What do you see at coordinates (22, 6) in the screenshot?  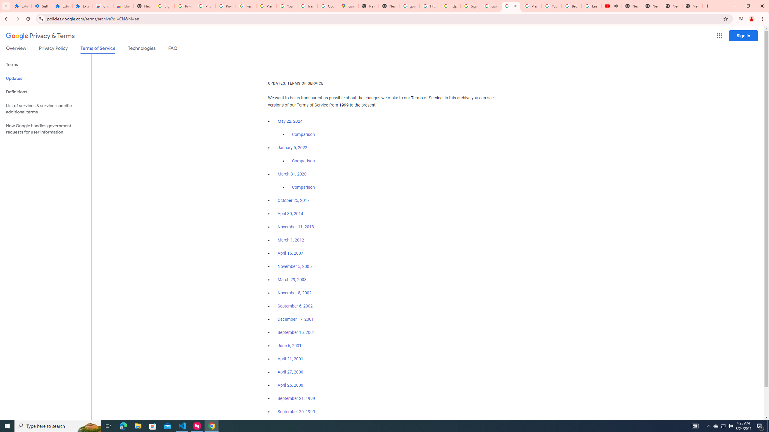 I see `Extensions` at bounding box center [22, 6].